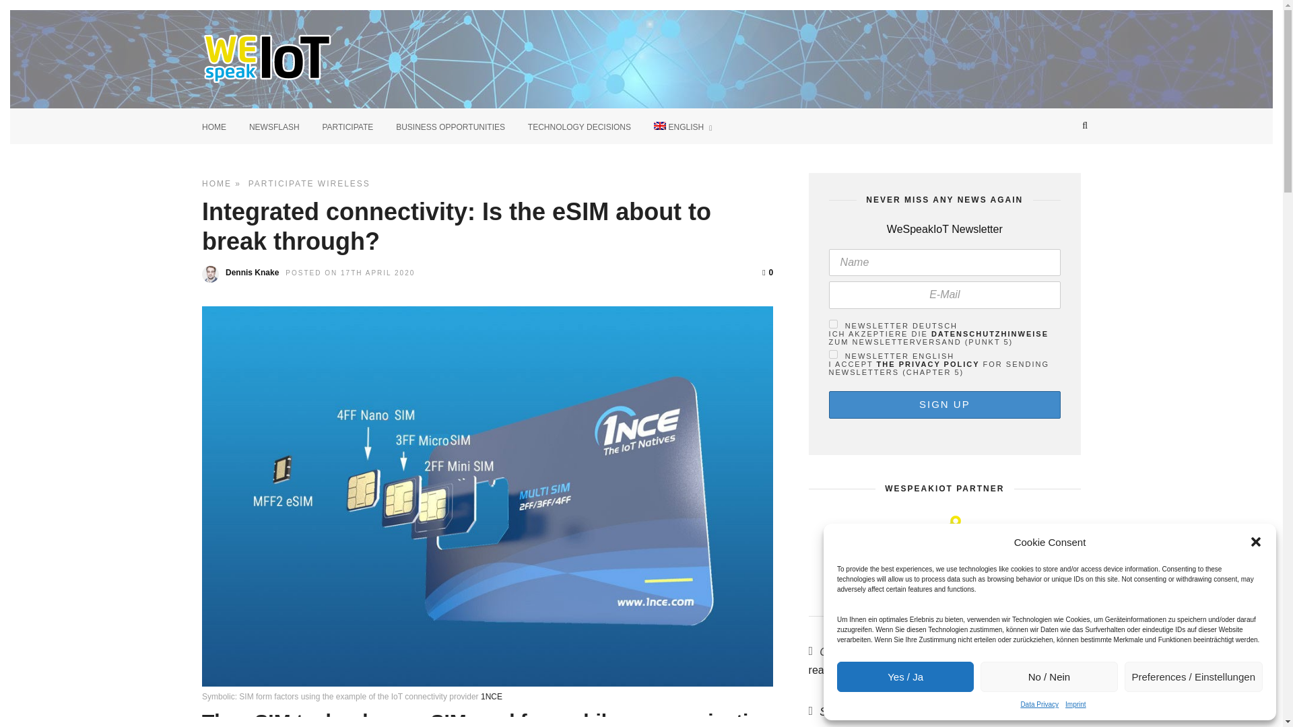  Describe the element at coordinates (683, 125) in the screenshot. I see `ENGLISH` at that location.